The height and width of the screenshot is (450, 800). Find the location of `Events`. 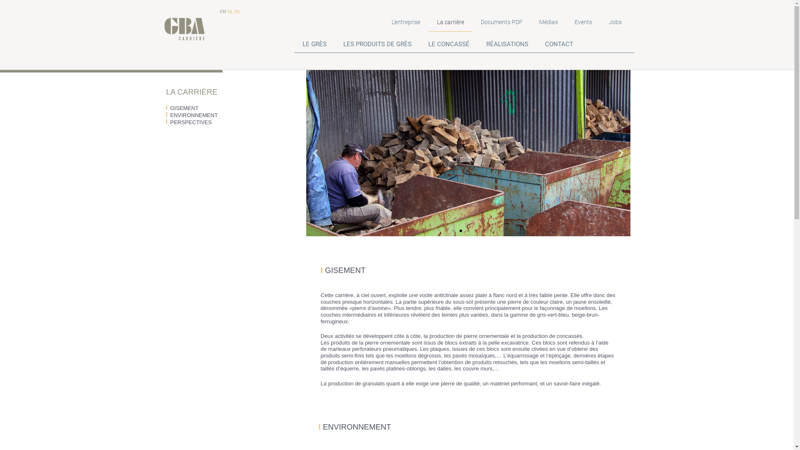

Events is located at coordinates (583, 22).